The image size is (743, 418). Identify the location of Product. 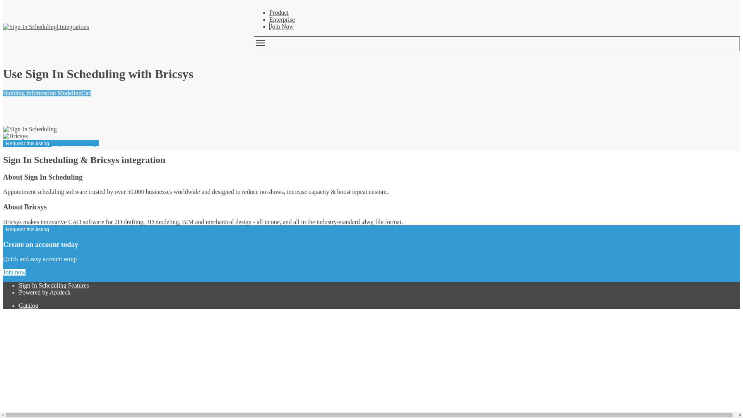
(279, 12).